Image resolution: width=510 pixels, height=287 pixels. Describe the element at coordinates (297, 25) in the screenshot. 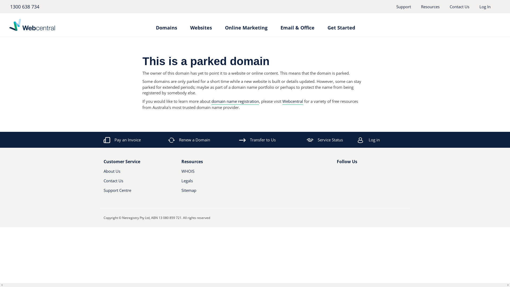

I see `Email & Office` at that location.